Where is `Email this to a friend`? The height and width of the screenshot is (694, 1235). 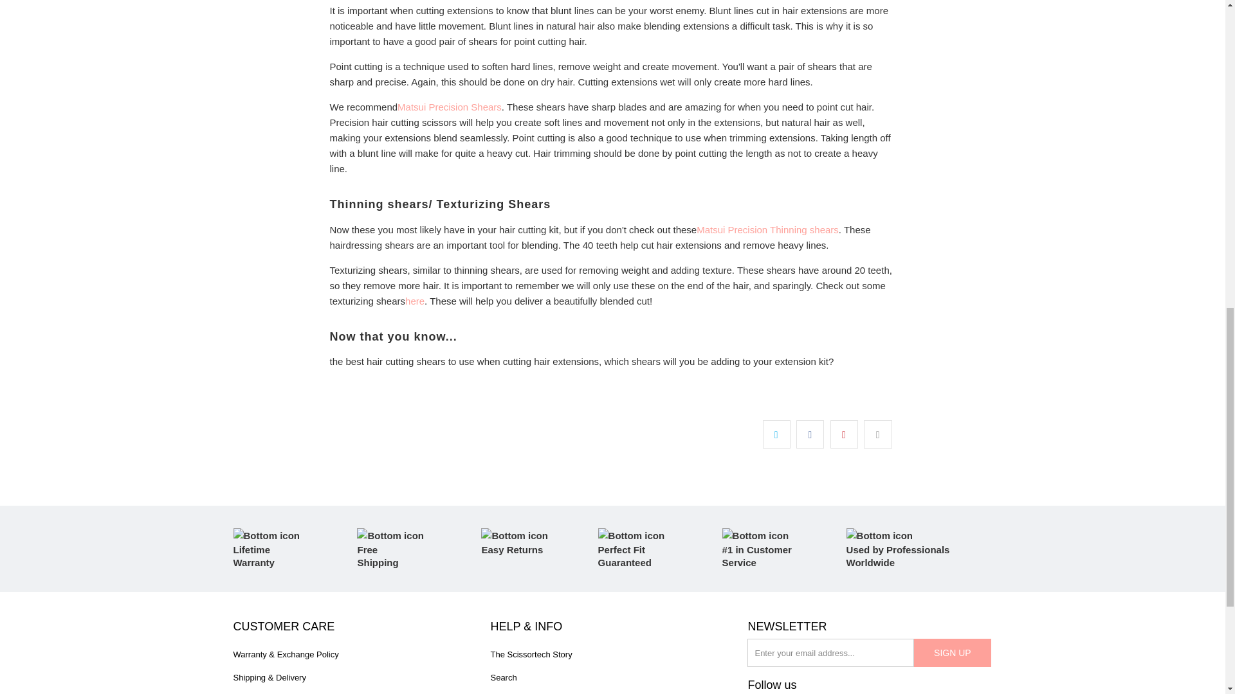 Email this to a friend is located at coordinates (877, 434).